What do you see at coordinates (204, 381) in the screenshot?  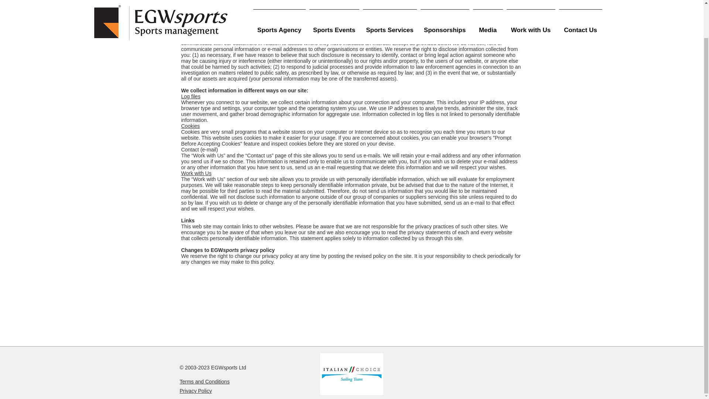 I see `Terms and Conditions` at bounding box center [204, 381].